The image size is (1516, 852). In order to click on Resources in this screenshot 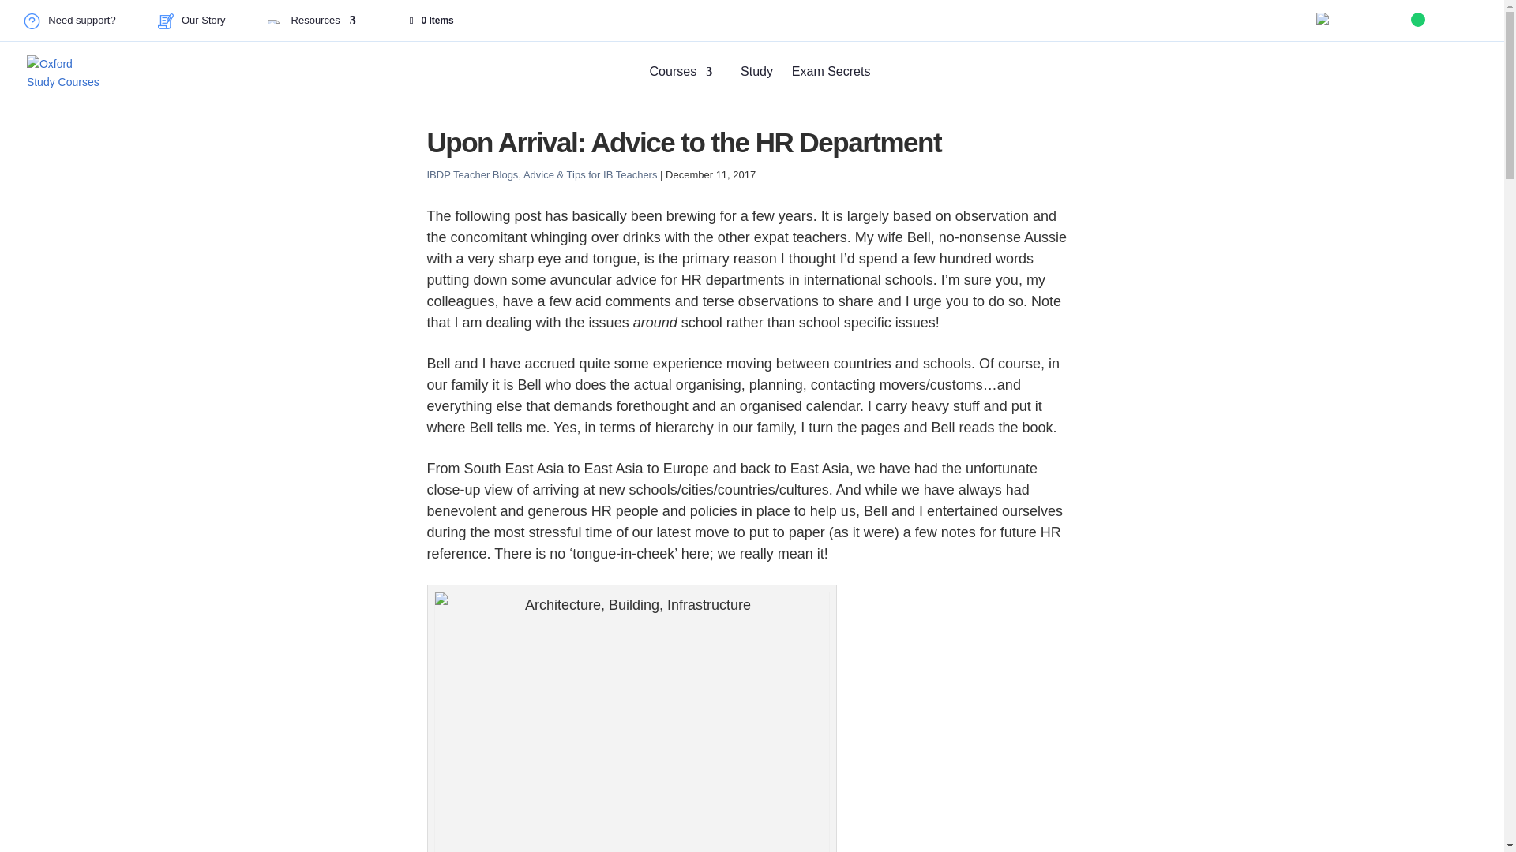, I will do `click(312, 28)`.